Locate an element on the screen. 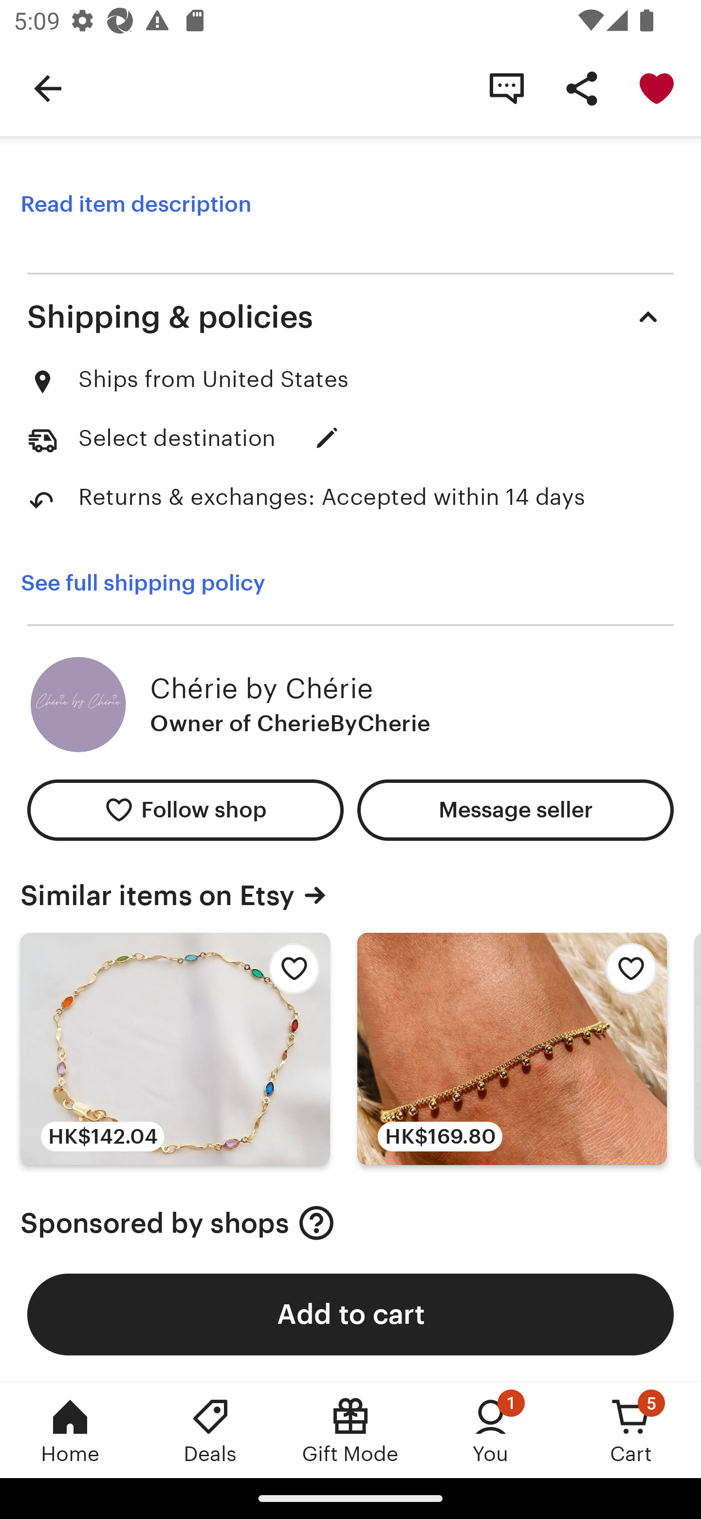  Gift Mode is located at coordinates (350, 1430).